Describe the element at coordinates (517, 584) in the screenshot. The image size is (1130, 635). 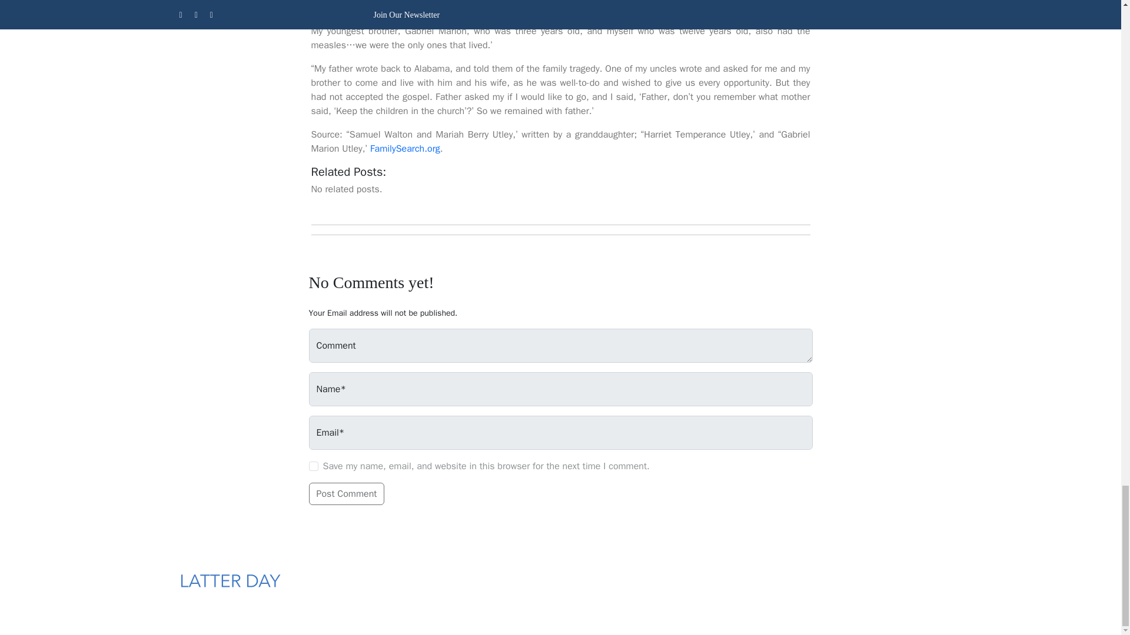
I see `ABOUT US` at that location.